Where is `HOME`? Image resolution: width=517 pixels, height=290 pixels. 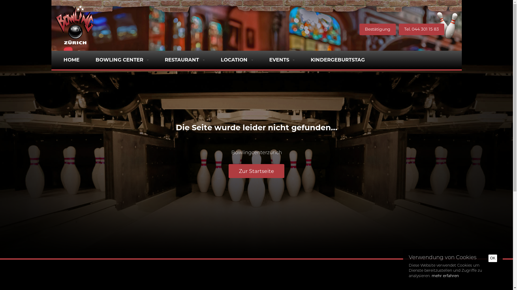 HOME is located at coordinates (72, 60).